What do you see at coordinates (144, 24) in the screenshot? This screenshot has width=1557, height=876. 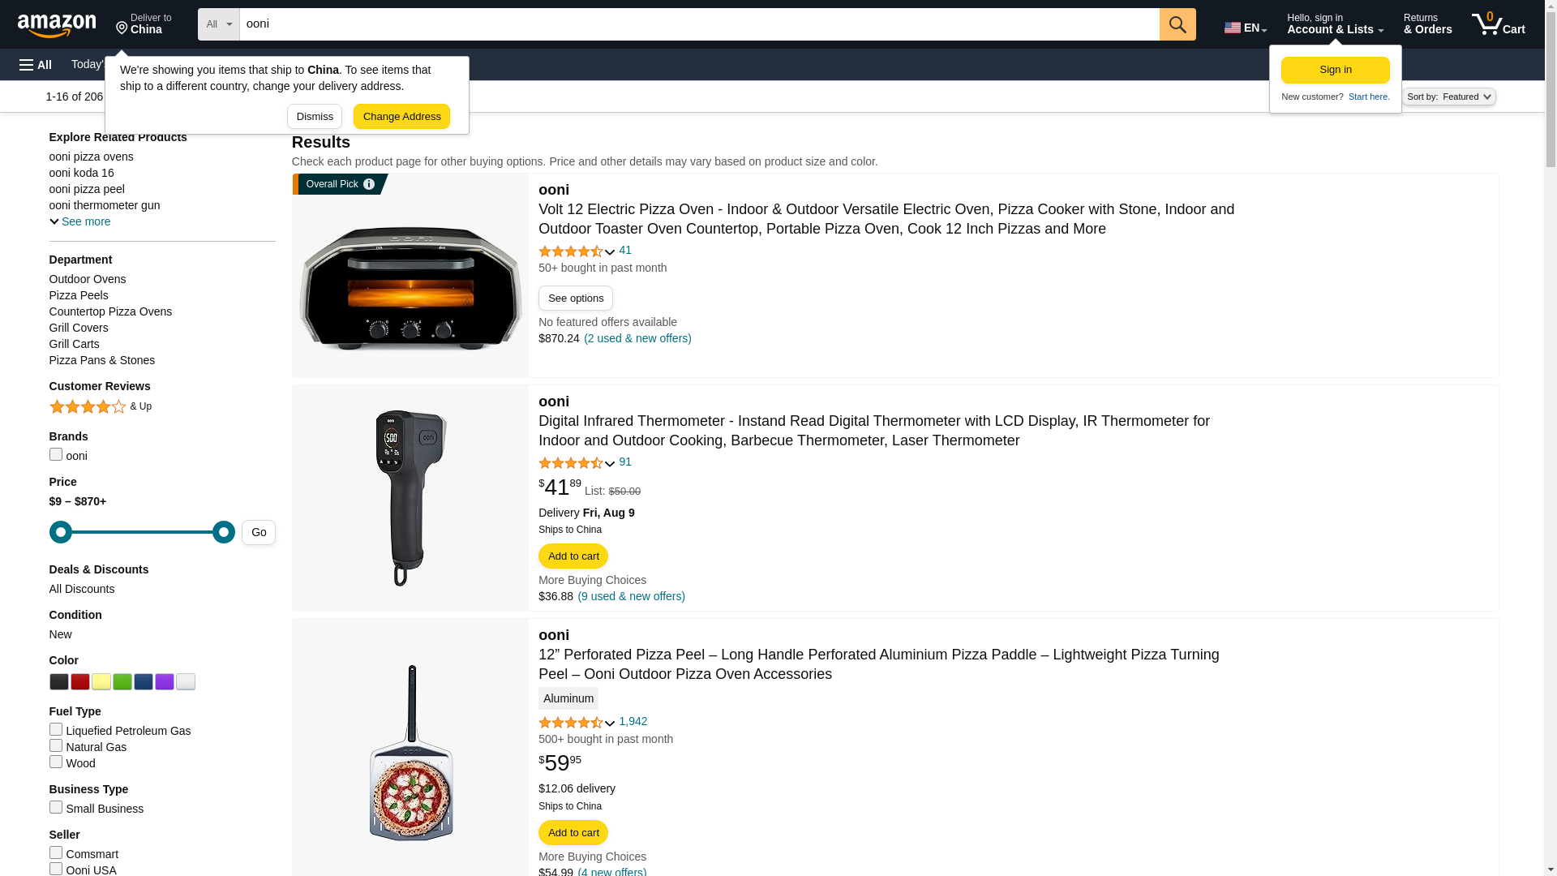 I see `Today's Deals` at bounding box center [144, 24].